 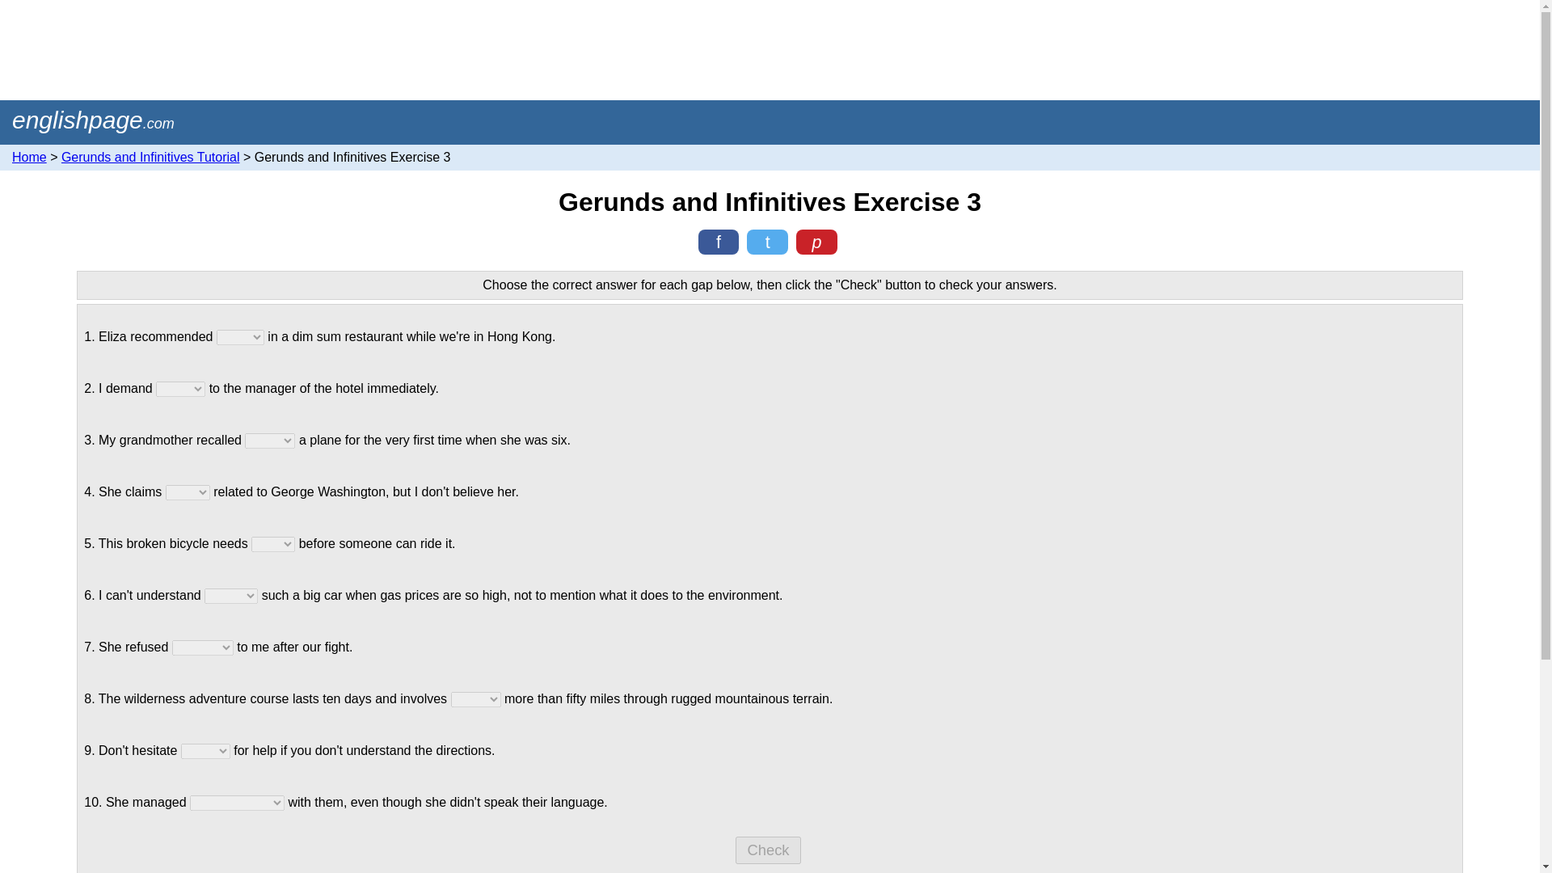 What do you see at coordinates (768, 850) in the screenshot?
I see ` Check ` at bounding box center [768, 850].